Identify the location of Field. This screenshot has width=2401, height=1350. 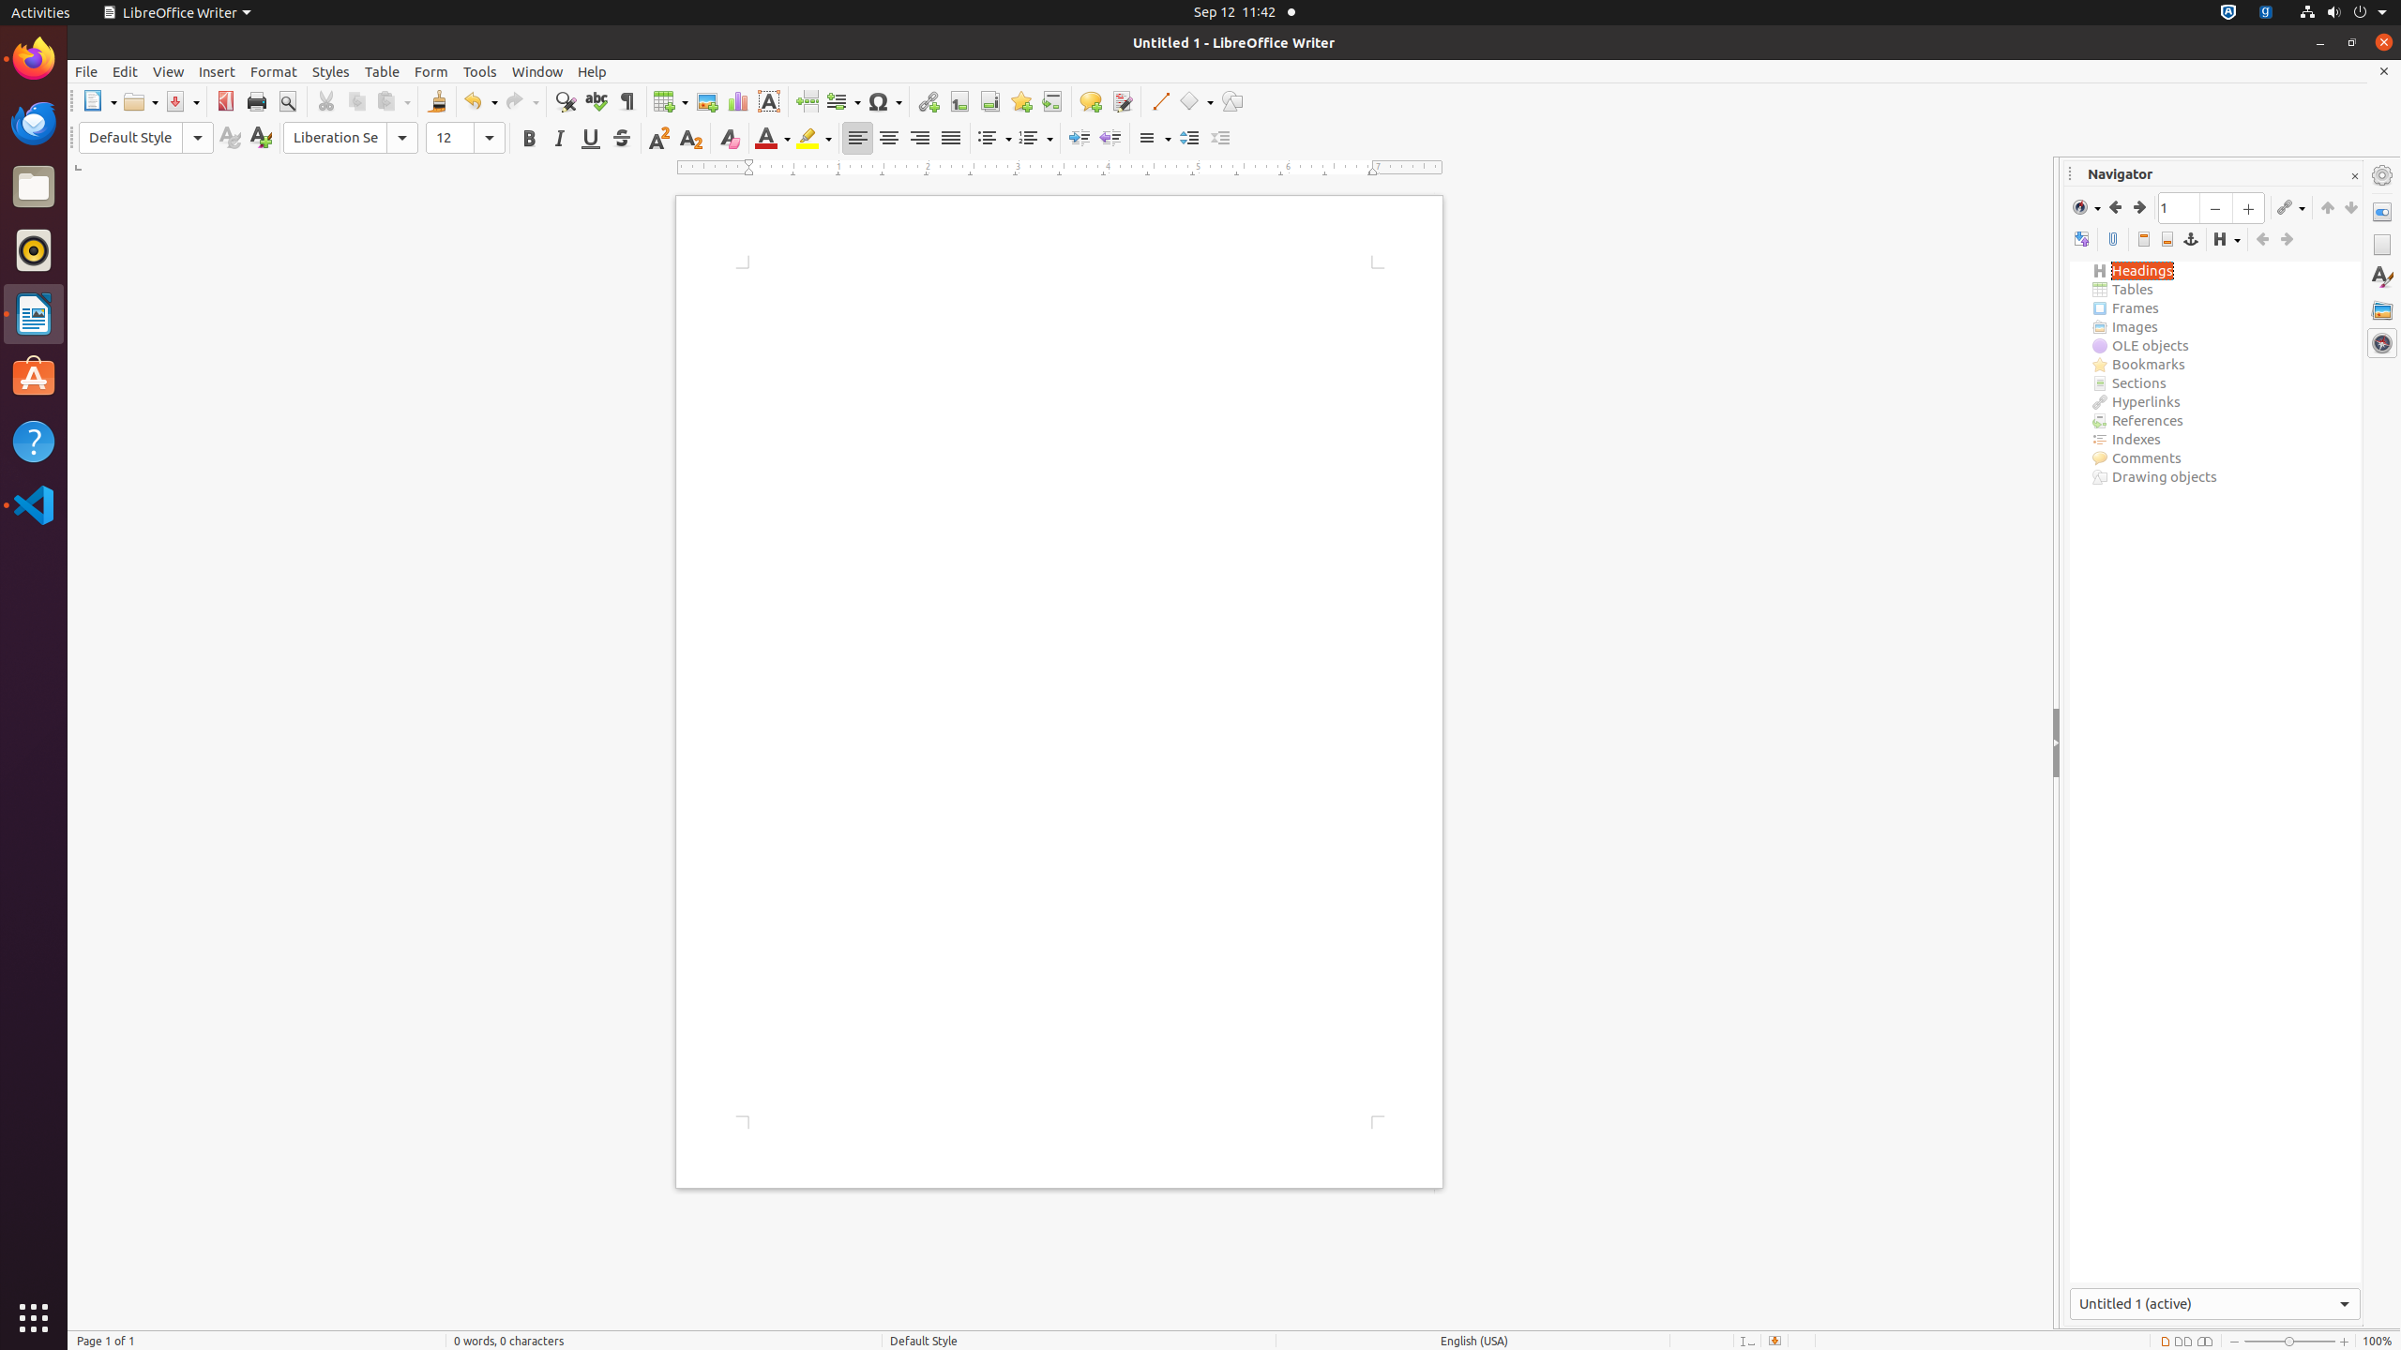
(843, 101).